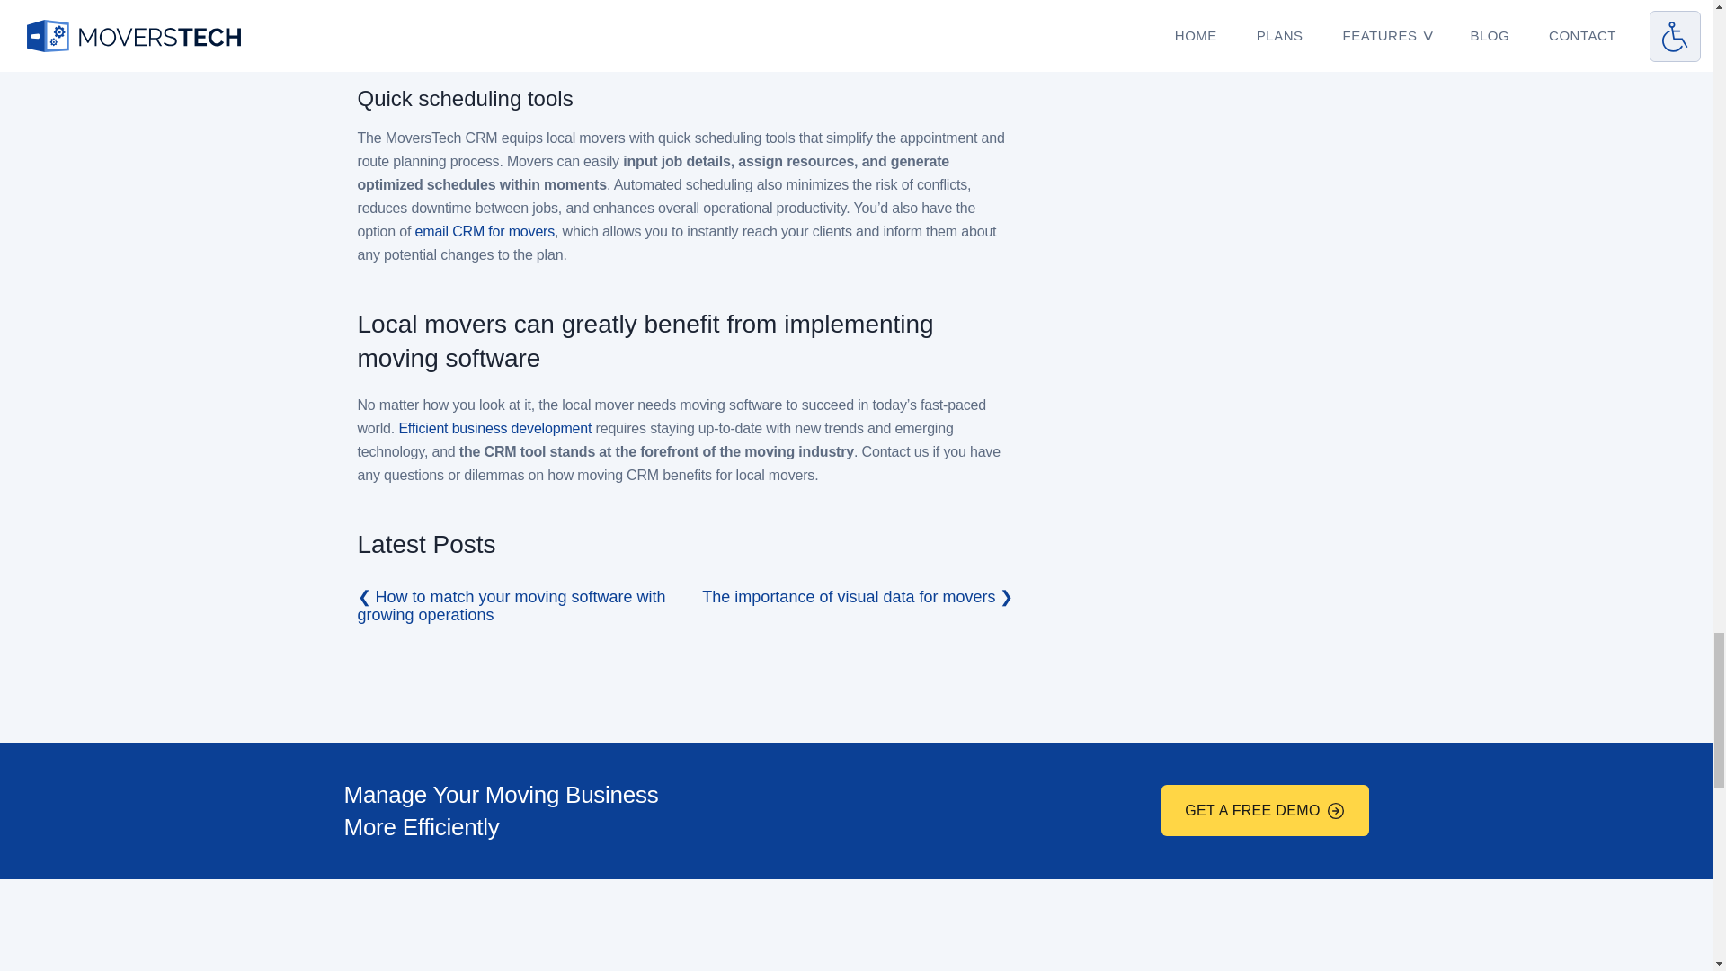 The image size is (1726, 971). I want to click on Efficient business development, so click(494, 428).